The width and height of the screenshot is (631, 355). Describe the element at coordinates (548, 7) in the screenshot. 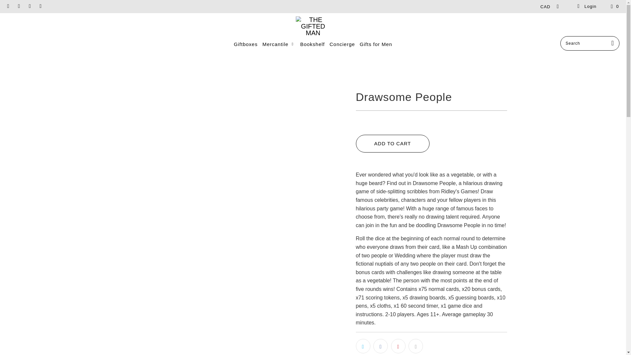

I see `CAD` at that location.